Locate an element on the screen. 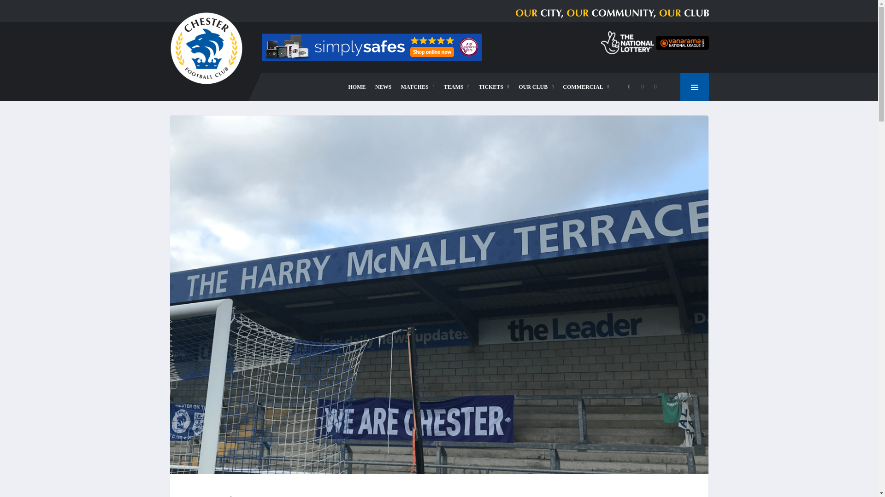  OUR CLUB is located at coordinates (536, 87).